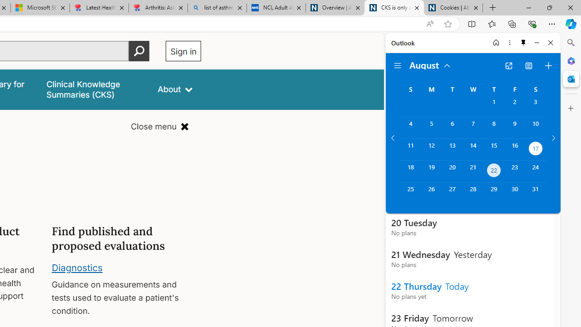 This screenshot has height=327, width=581. What do you see at coordinates (529, 65) in the screenshot?
I see `View Switcher. Current view is Agenda view` at bounding box center [529, 65].